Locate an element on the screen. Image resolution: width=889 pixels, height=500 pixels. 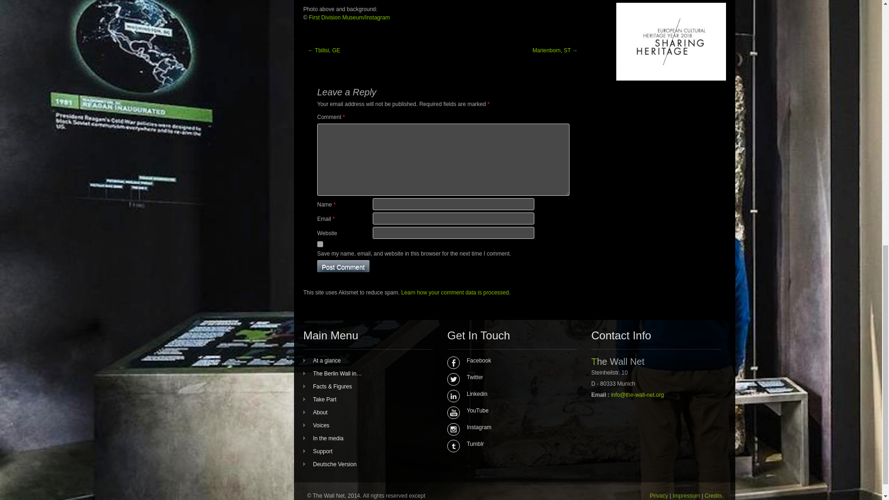
YouTube is located at coordinates (508, 411).